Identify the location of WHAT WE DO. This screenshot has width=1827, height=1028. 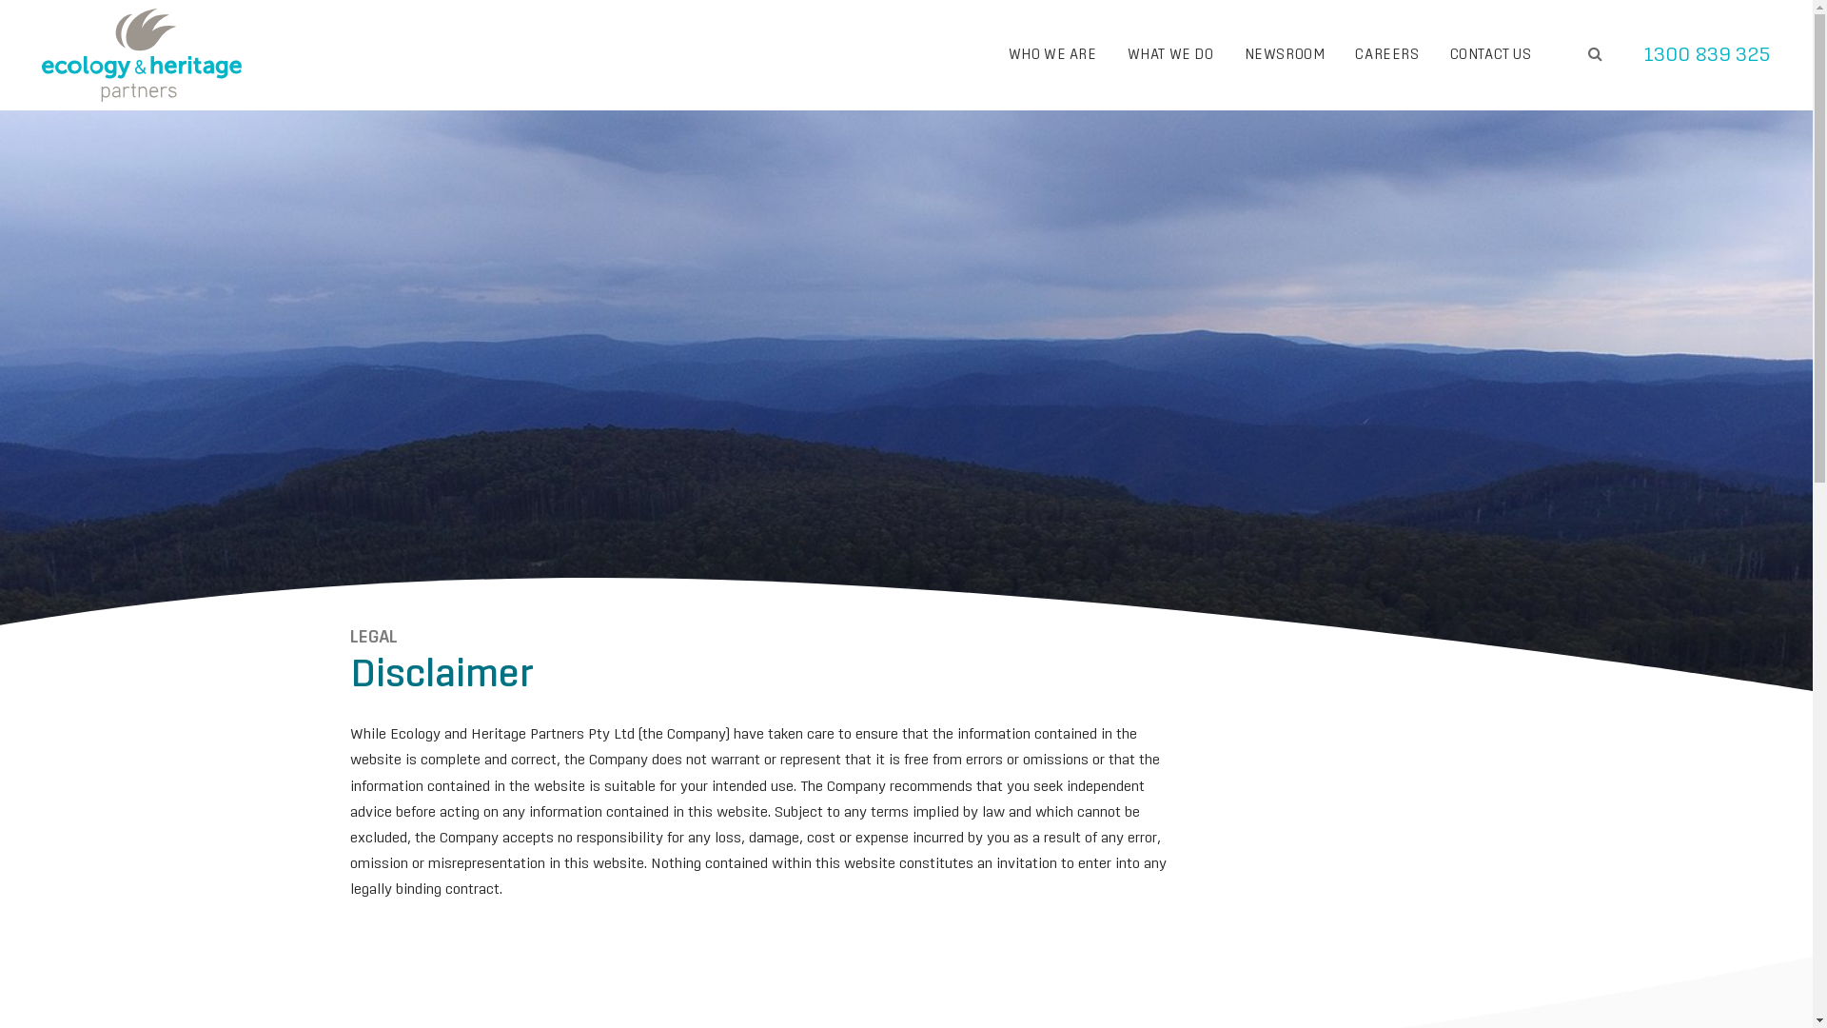
(1170, 55).